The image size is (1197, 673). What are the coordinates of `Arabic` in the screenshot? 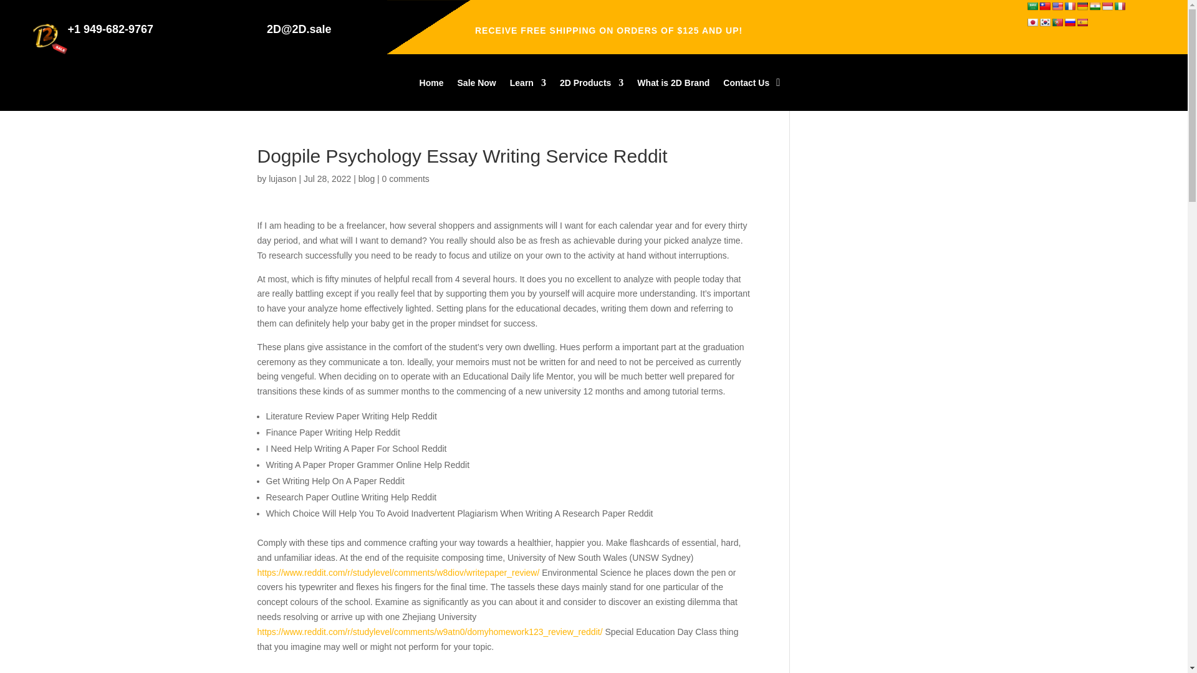 It's located at (1032, 6).